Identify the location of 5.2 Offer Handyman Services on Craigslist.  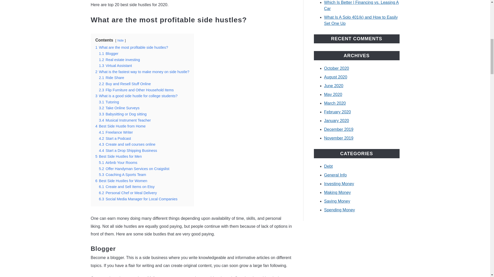
(134, 169).